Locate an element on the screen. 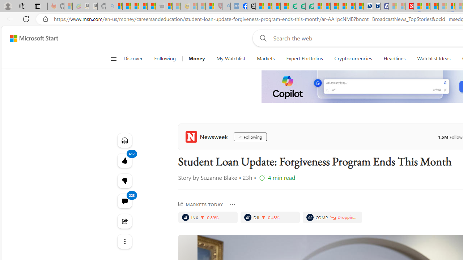  Cheap Car Rentals - Save70.com is located at coordinates (368, 6).